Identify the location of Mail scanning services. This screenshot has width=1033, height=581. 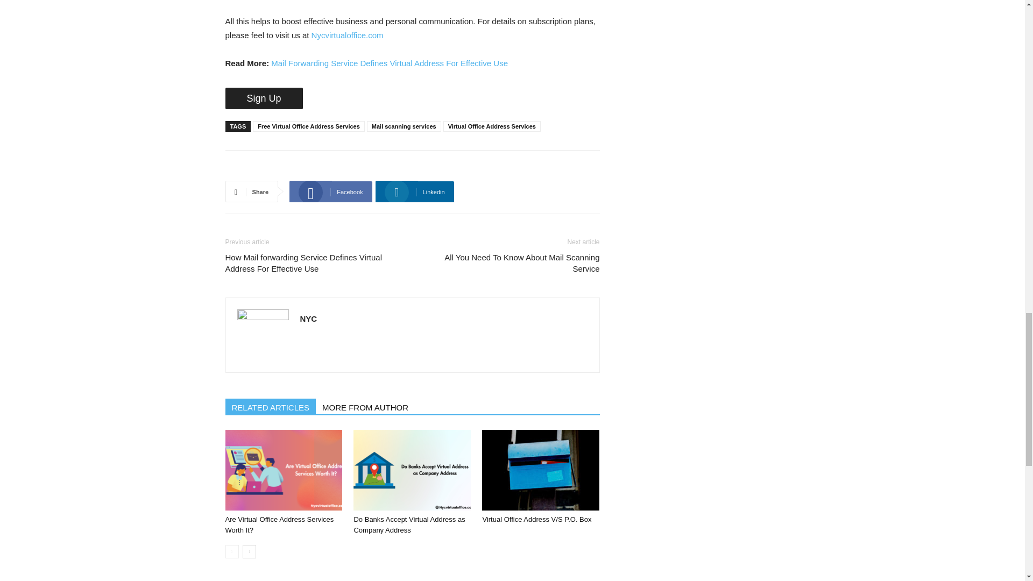
(404, 126).